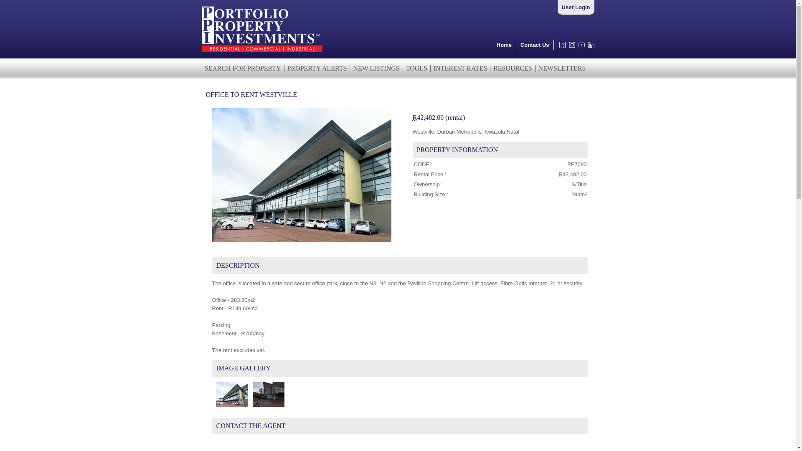  Describe the element at coordinates (504, 45) in the screenshot. I see `Home` at that location.